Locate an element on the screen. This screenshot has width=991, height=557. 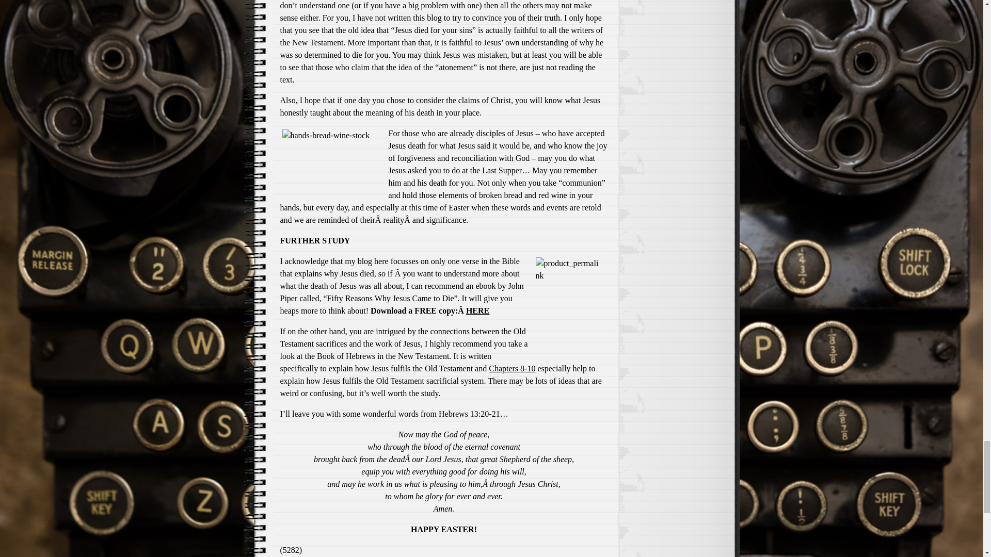
Chapters 8-10 is located at coordinates (512, 368).